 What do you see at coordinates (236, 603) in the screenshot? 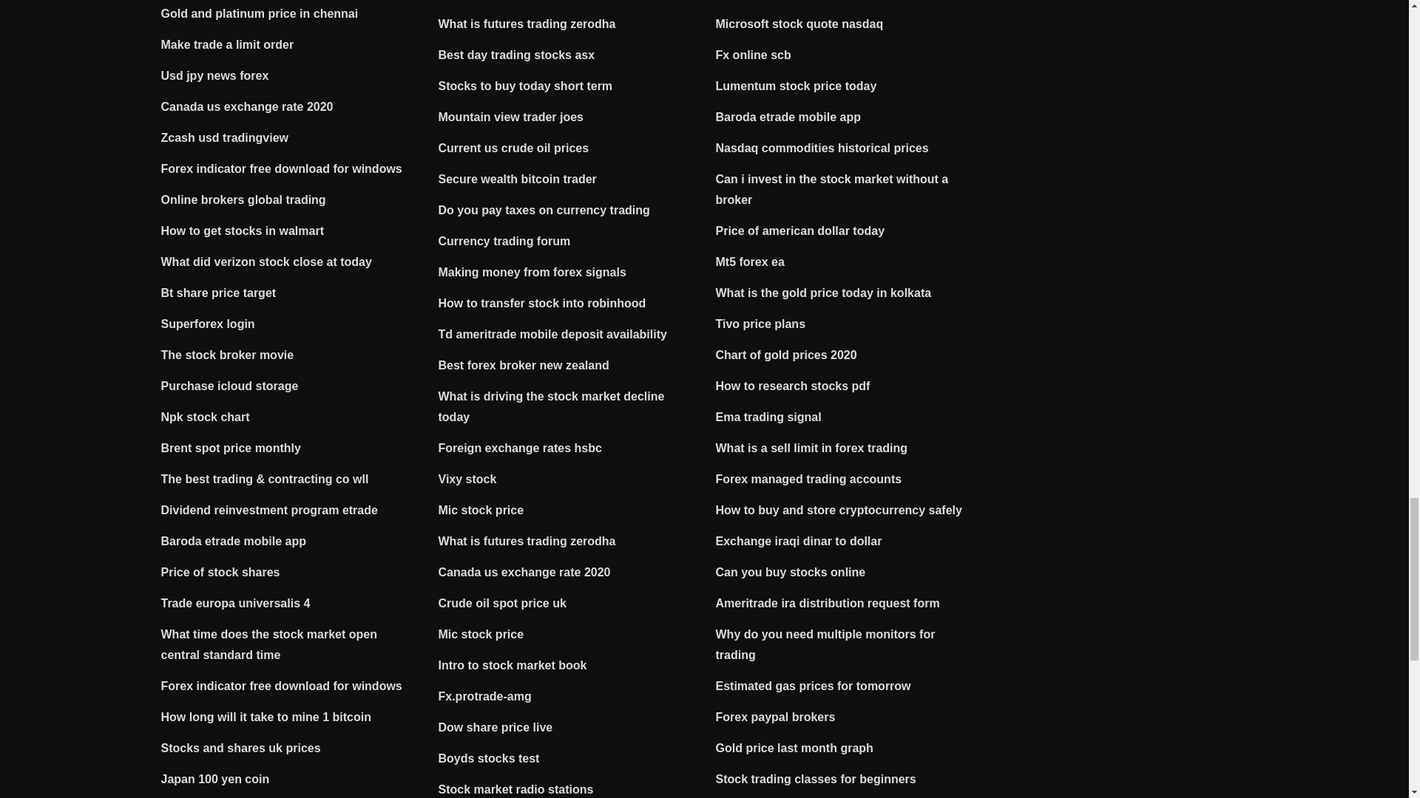
I see `Trade europa universalis 4` at bounding box center [236, 603].